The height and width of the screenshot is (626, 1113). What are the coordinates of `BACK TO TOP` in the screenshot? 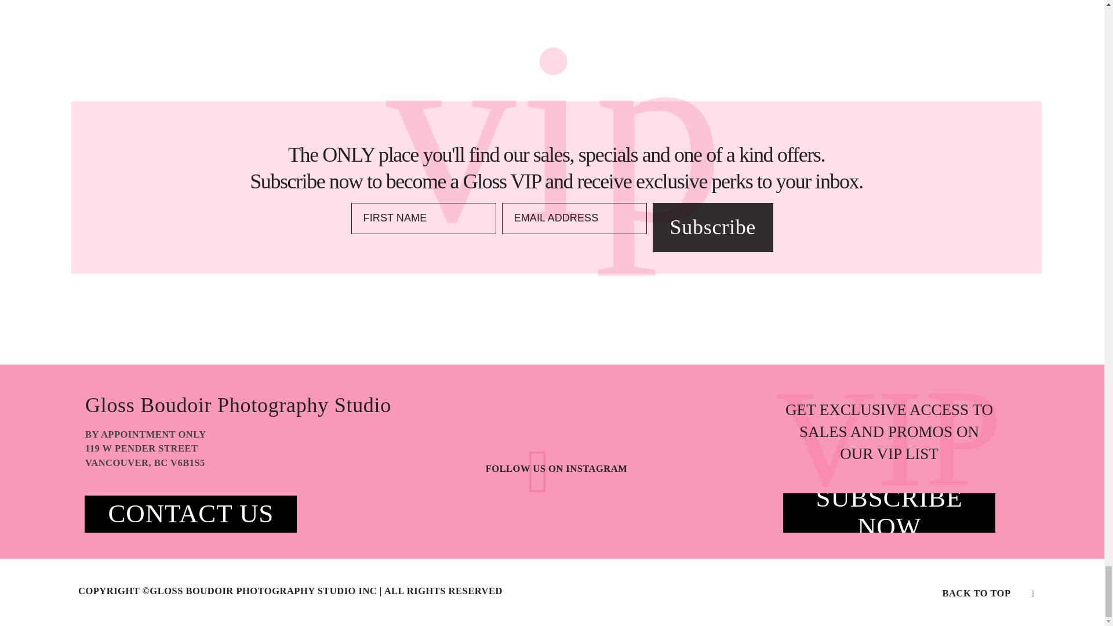 It's located at (976, 594).